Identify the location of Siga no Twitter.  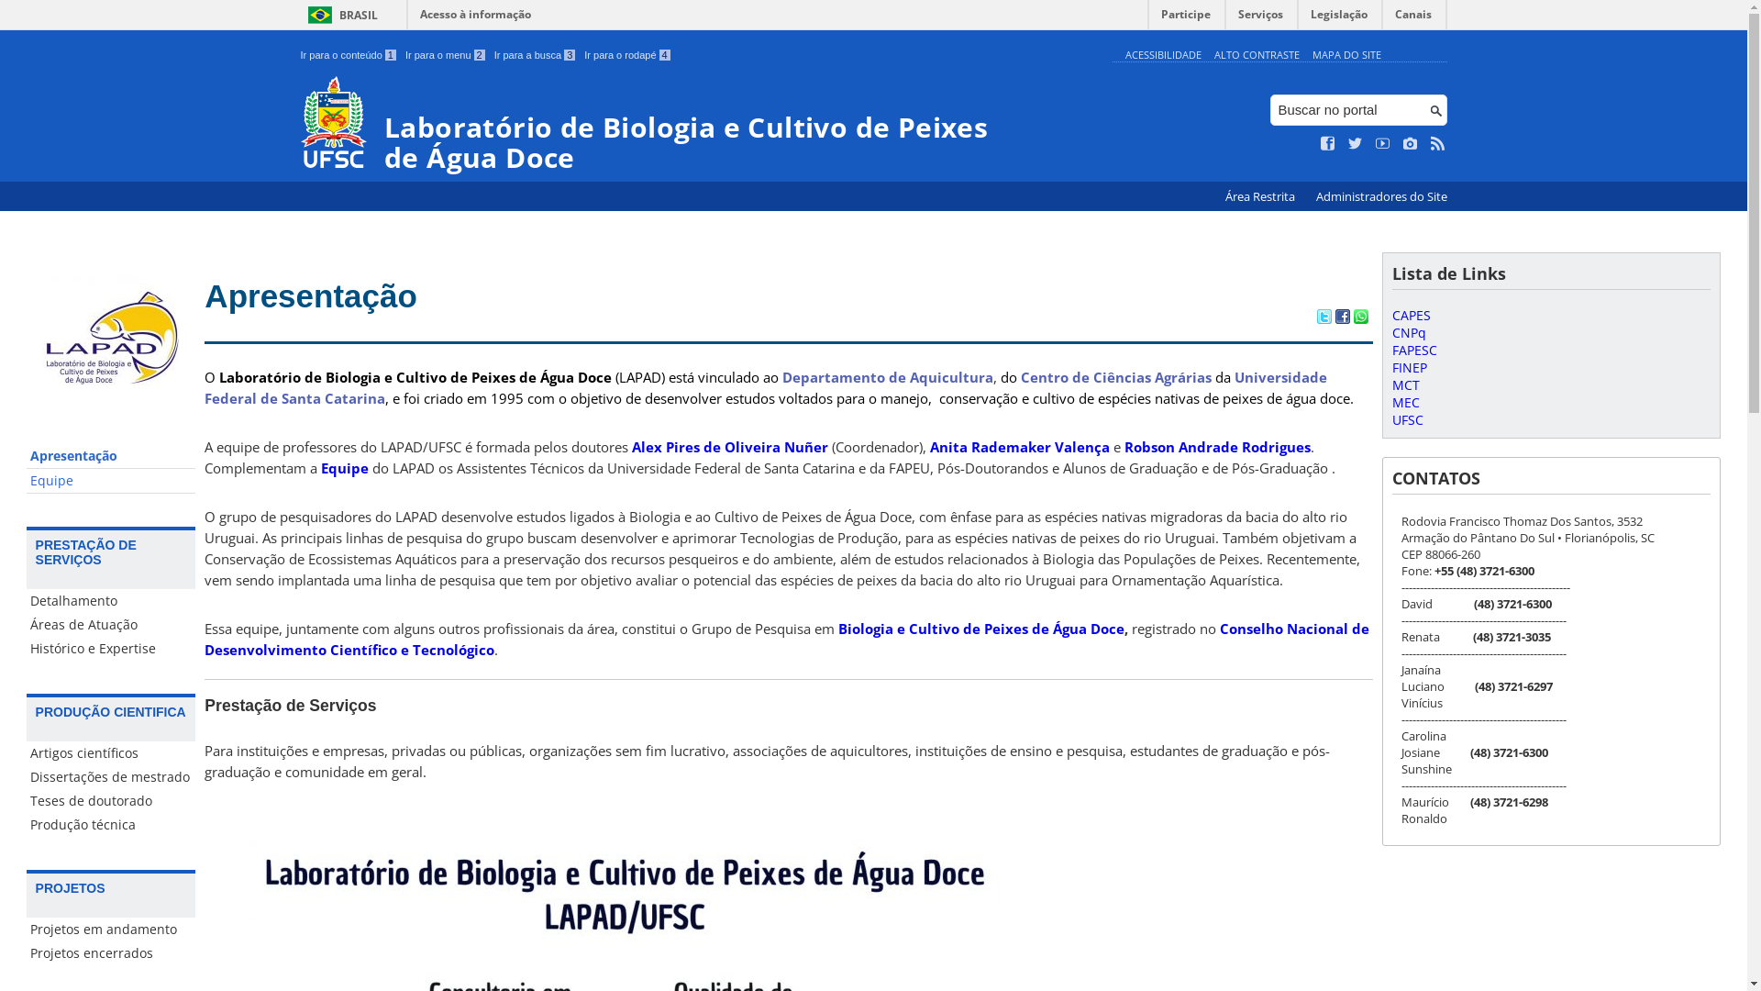
(1356, 144).